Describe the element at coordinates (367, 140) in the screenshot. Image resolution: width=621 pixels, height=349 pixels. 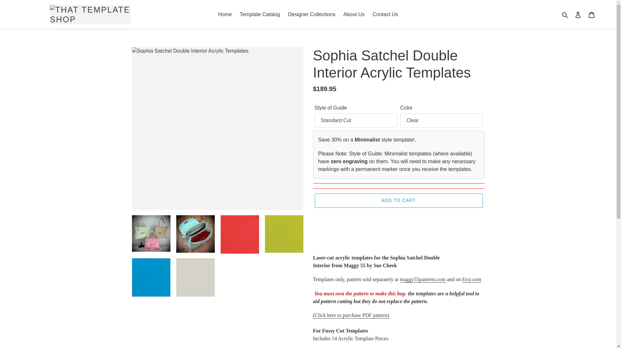
I see `Minimalist` at that location.